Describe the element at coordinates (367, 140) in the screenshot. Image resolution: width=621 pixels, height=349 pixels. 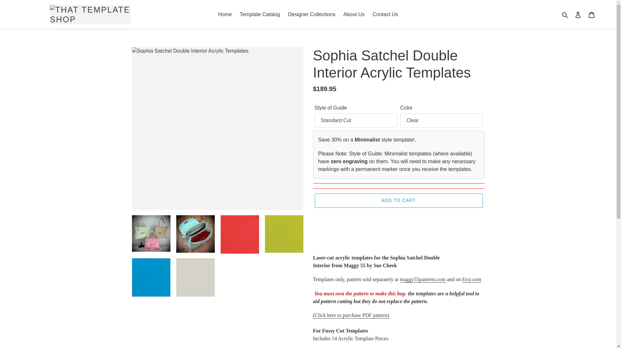
I see `Minimalist` at that location.